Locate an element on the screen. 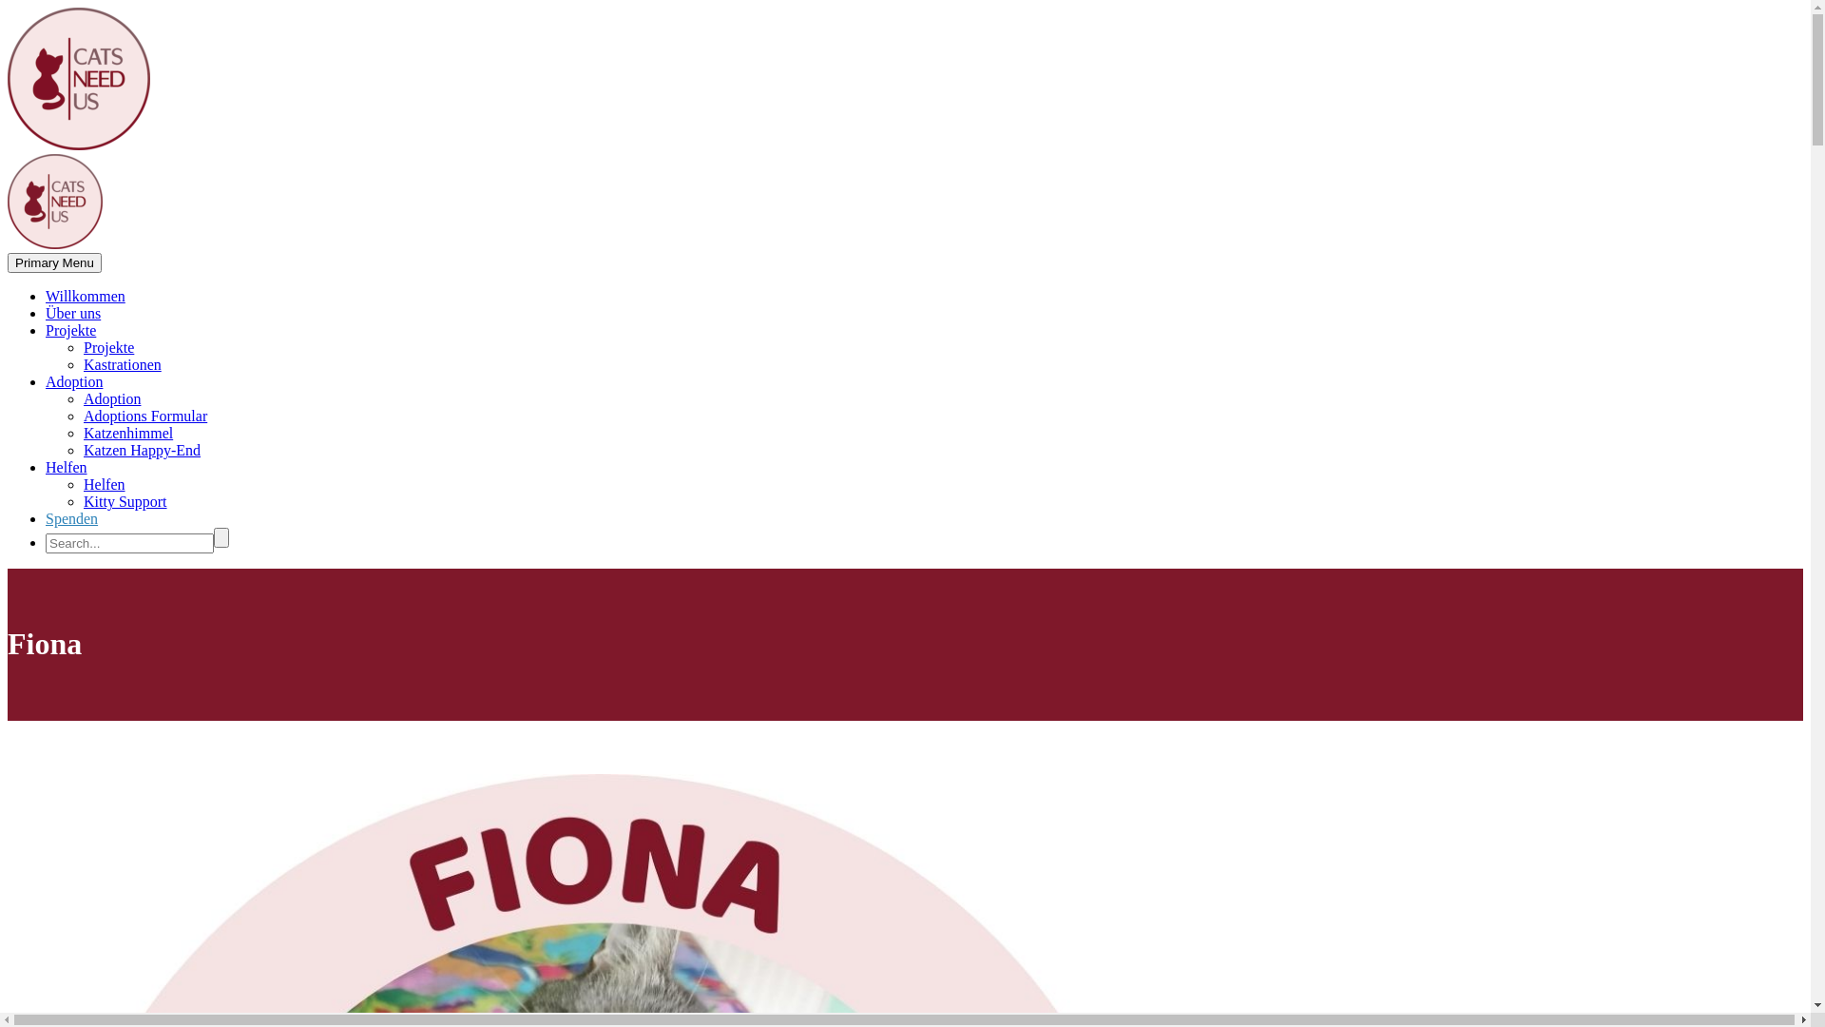  Projekte is located at coordinates (70, 331).